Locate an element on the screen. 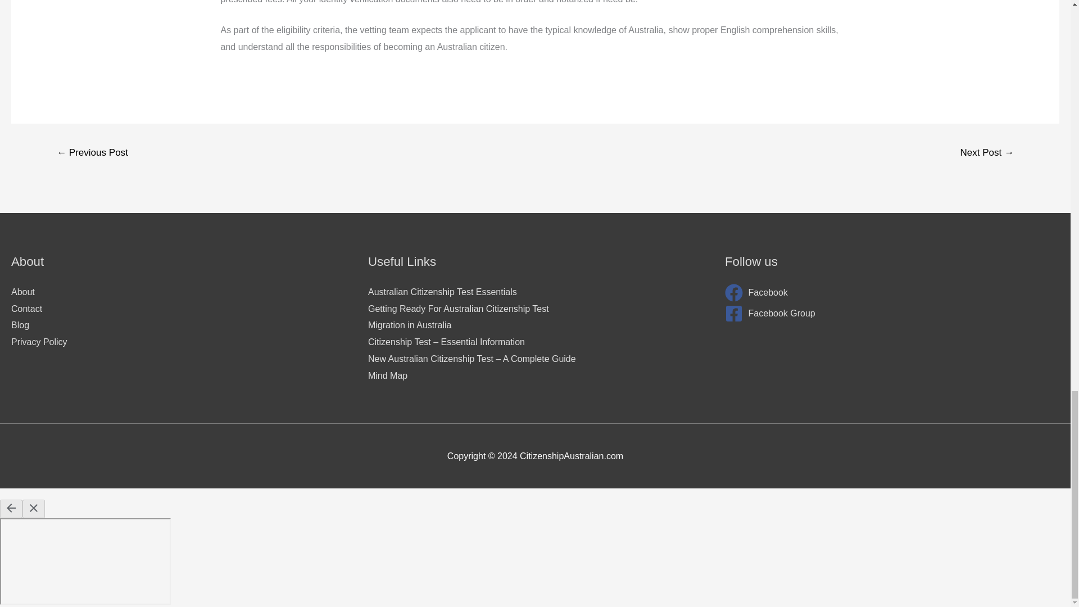 This screenshot has width=1079, height=607. Mind Map is located at coordinates (388, 375).